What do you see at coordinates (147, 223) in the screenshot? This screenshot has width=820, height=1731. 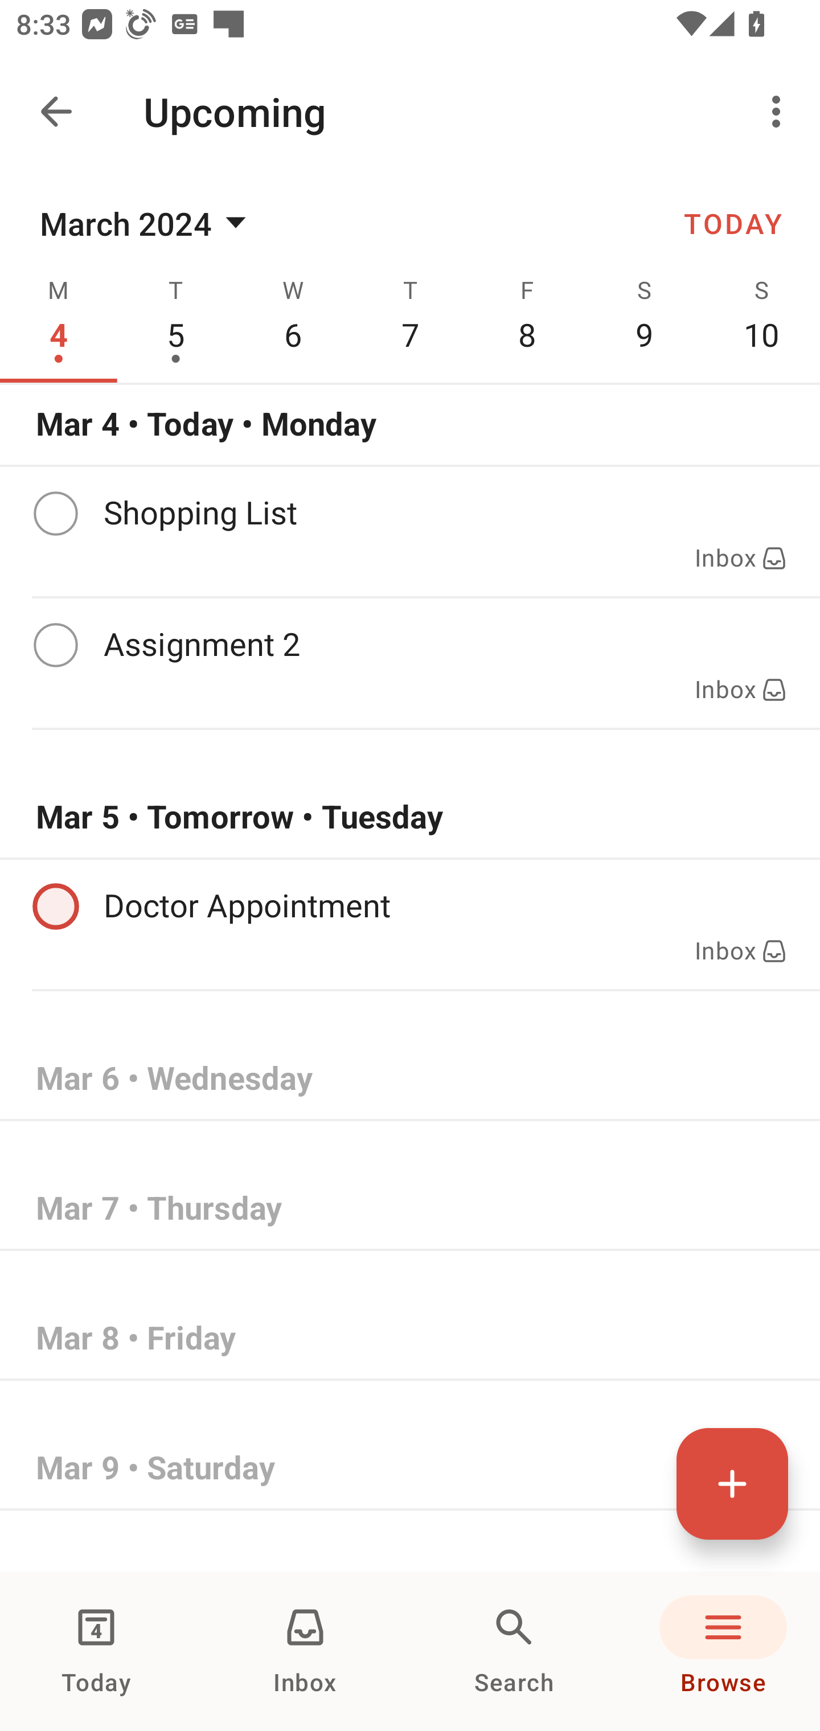 I see `March 2024` at bounding box center [147, 223].